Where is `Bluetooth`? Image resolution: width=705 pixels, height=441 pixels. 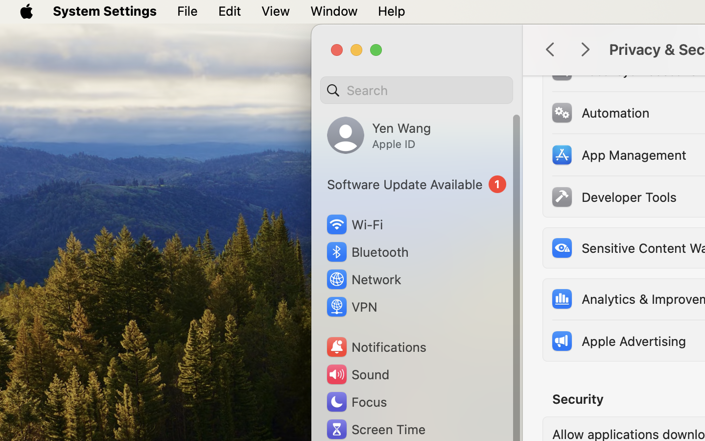 Bluetooth is located at coordinates (367, 252).